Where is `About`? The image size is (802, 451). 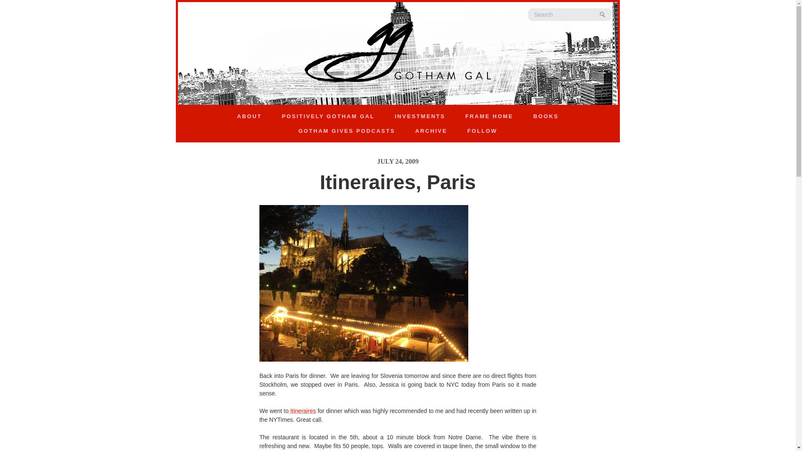
About is located at coordinates (249, 116).